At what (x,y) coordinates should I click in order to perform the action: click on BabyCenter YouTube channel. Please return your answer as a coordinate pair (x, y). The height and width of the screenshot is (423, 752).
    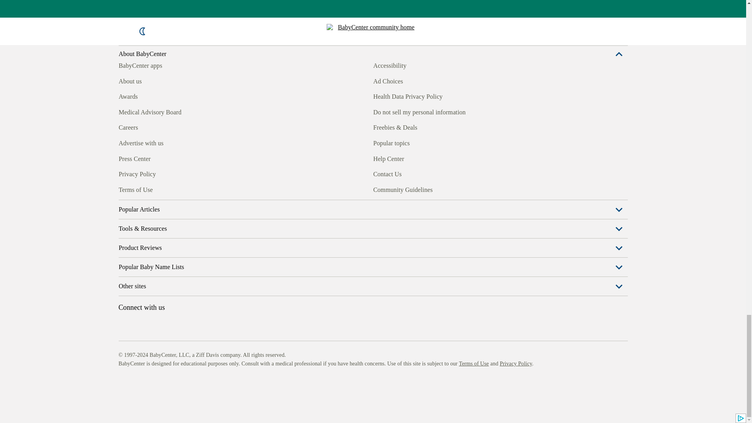
    Looking at the image, I should click on (178, 188).